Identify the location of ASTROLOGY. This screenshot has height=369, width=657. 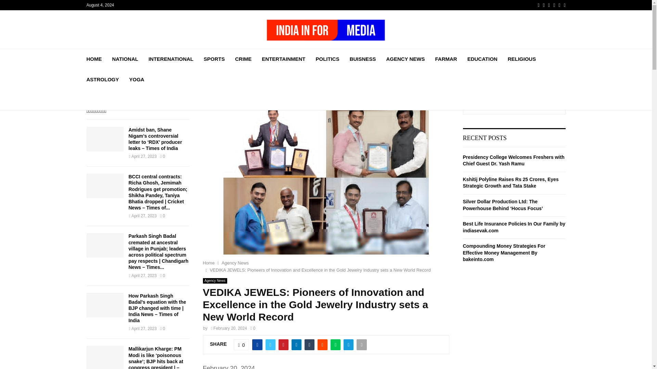
(102, 80).